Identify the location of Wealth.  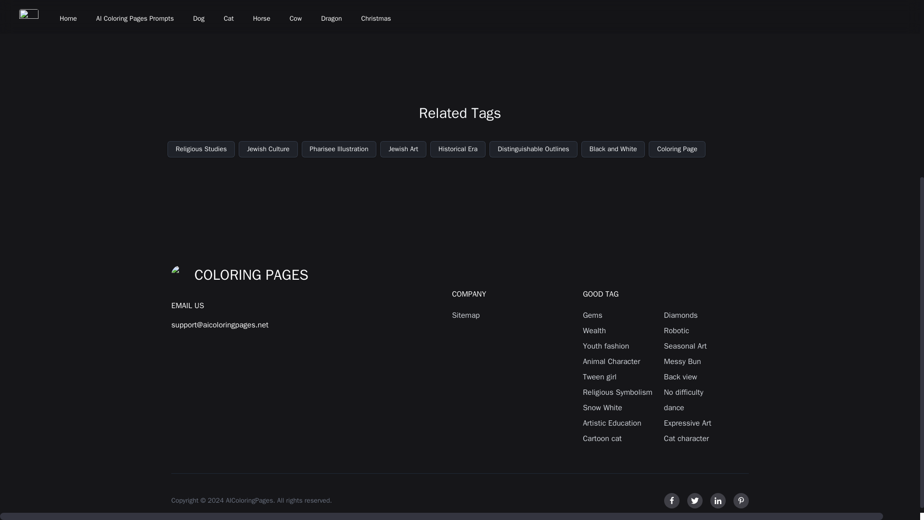
(617, 330).